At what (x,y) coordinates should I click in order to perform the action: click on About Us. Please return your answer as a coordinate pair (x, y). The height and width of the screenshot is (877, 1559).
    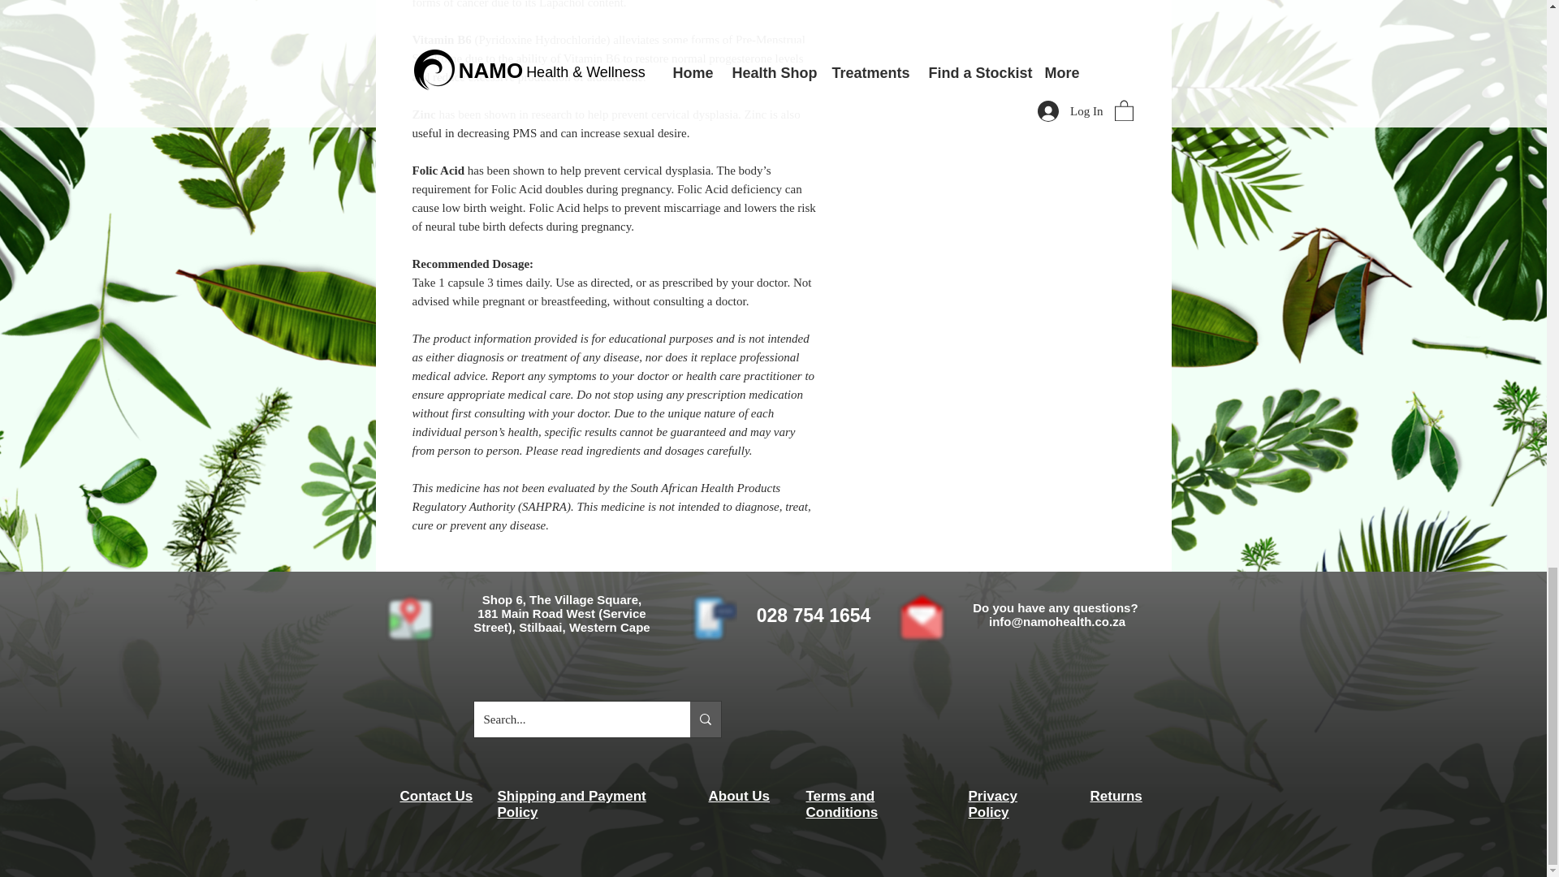
    Looking at the image, I should click on (739, 796).